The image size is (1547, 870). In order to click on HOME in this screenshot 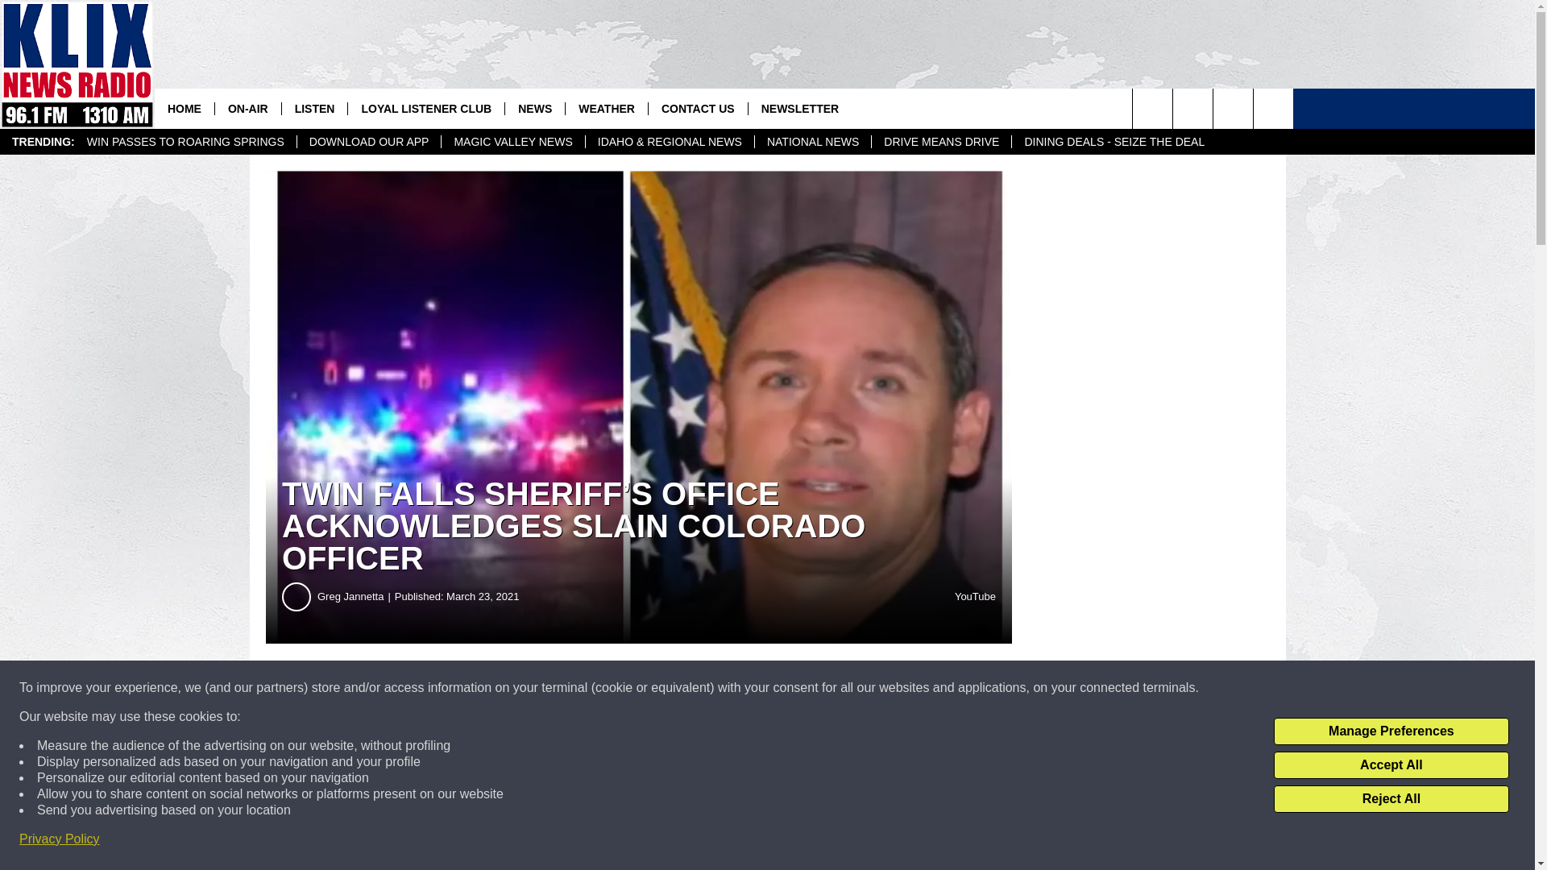, I will do `click(185, 108)`.